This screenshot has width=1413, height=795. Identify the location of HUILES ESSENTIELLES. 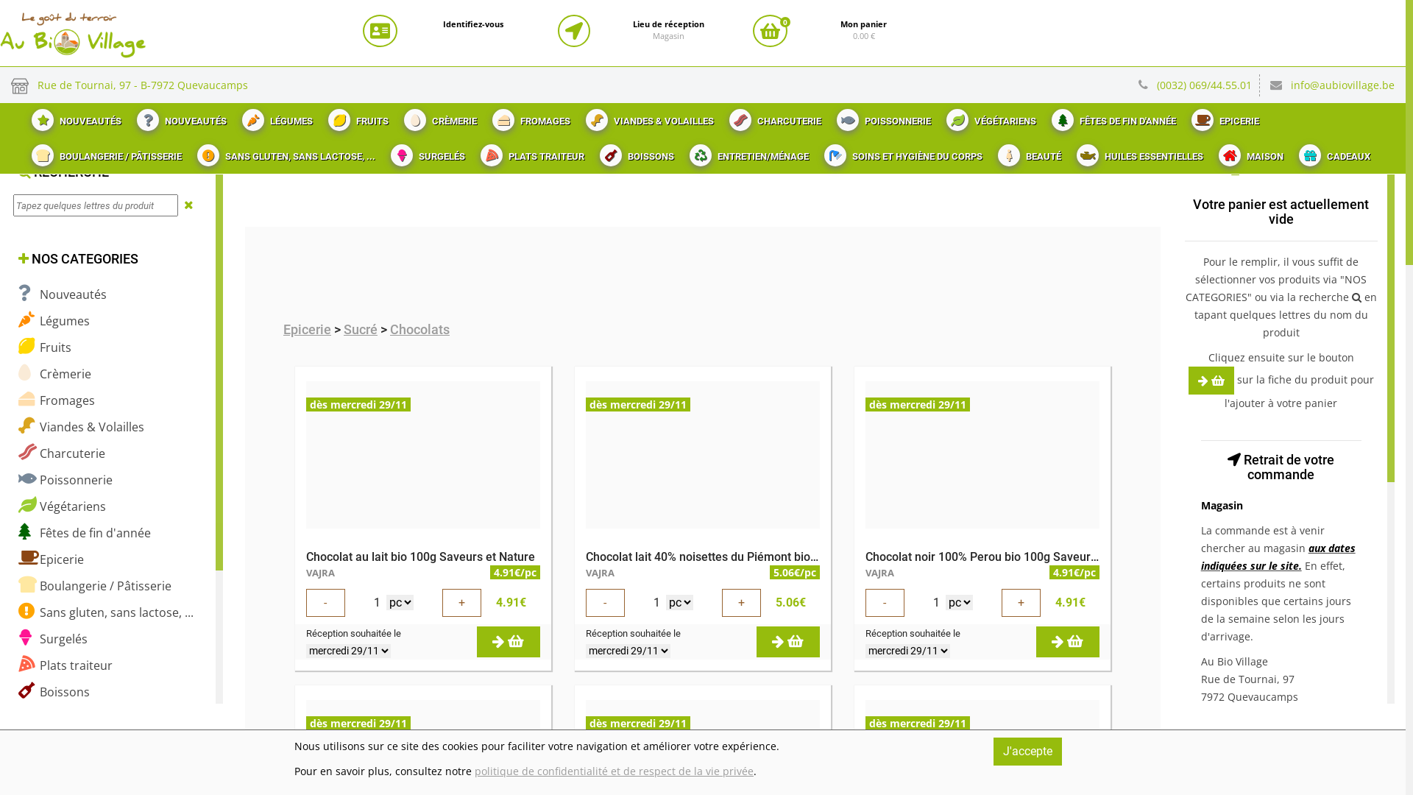
(1138, 152).